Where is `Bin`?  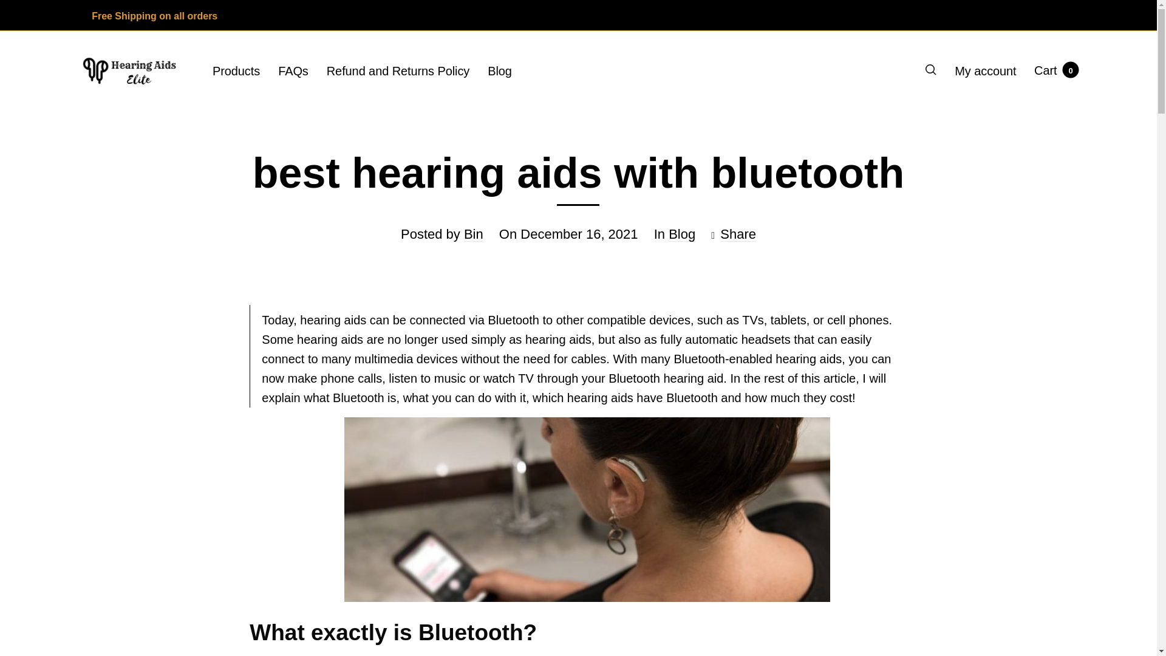
Bin is located at coordinates (474, 234).